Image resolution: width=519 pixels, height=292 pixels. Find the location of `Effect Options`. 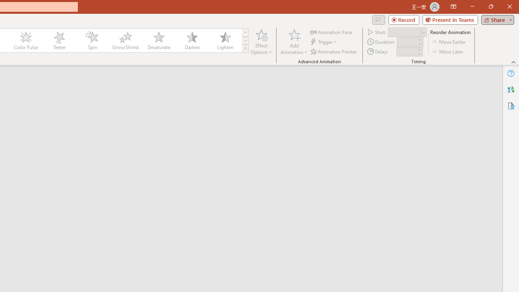

Effect Options is located at coordinates (261, 41).